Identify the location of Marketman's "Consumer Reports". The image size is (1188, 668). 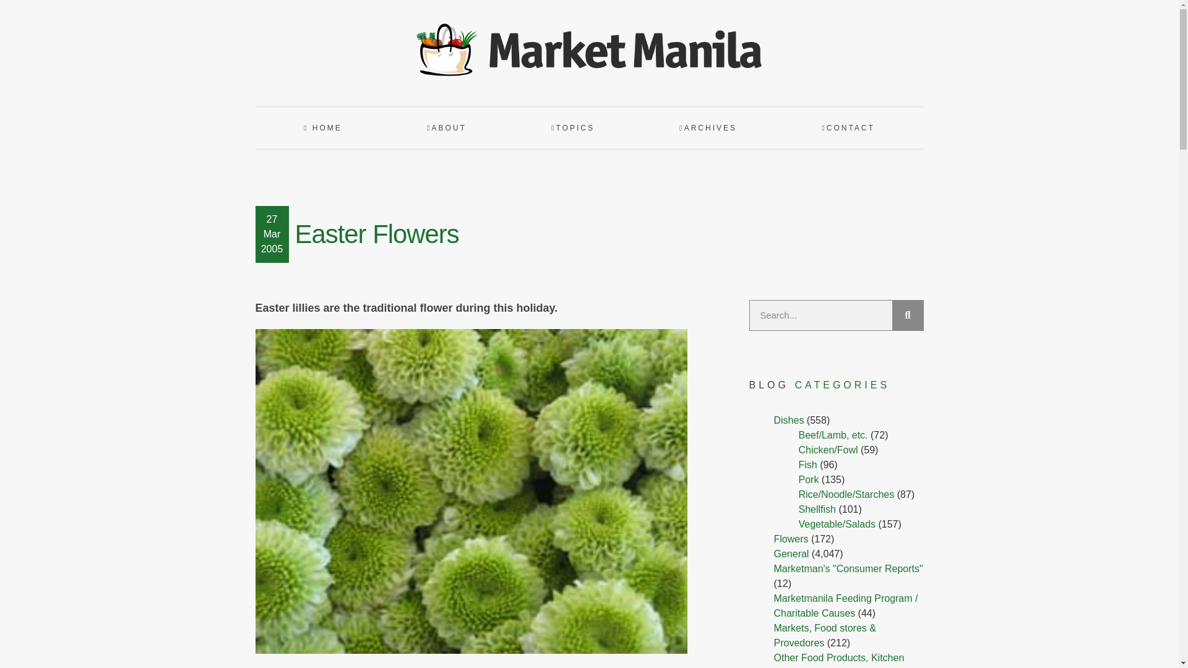
(848, 568).